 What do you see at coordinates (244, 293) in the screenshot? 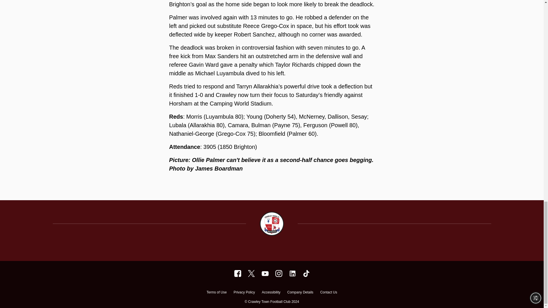
I see `Privacy Policy` at bounding box center [244, 293].